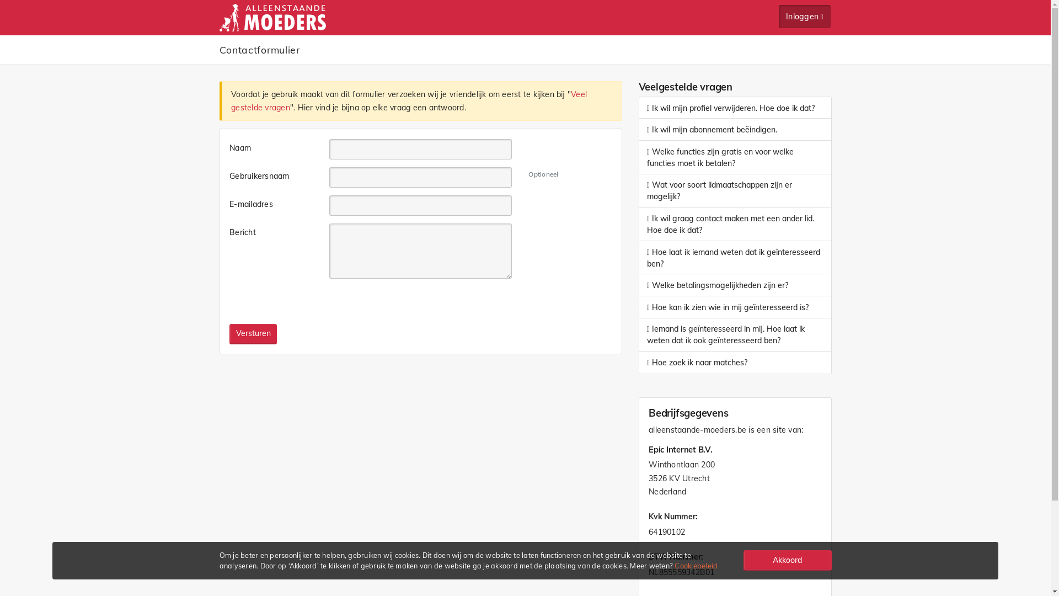 The width and height of the screenshot is (1059, 596). What do you see at coordinates (735, 363) in the screenshot?
I see `Hoe zoek ik naar matches?` at bounding box center [735, 363].